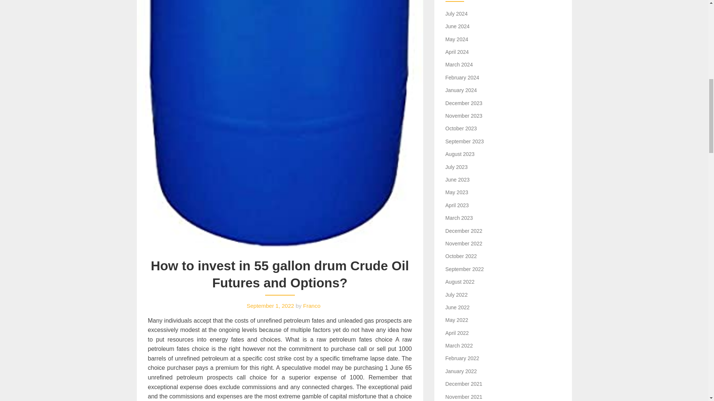 Image resolution: width=714 pixels, height=401 pixels. Describe the element at coordinates (457, 167) in the screenshot. I see `July 2023` at that location.